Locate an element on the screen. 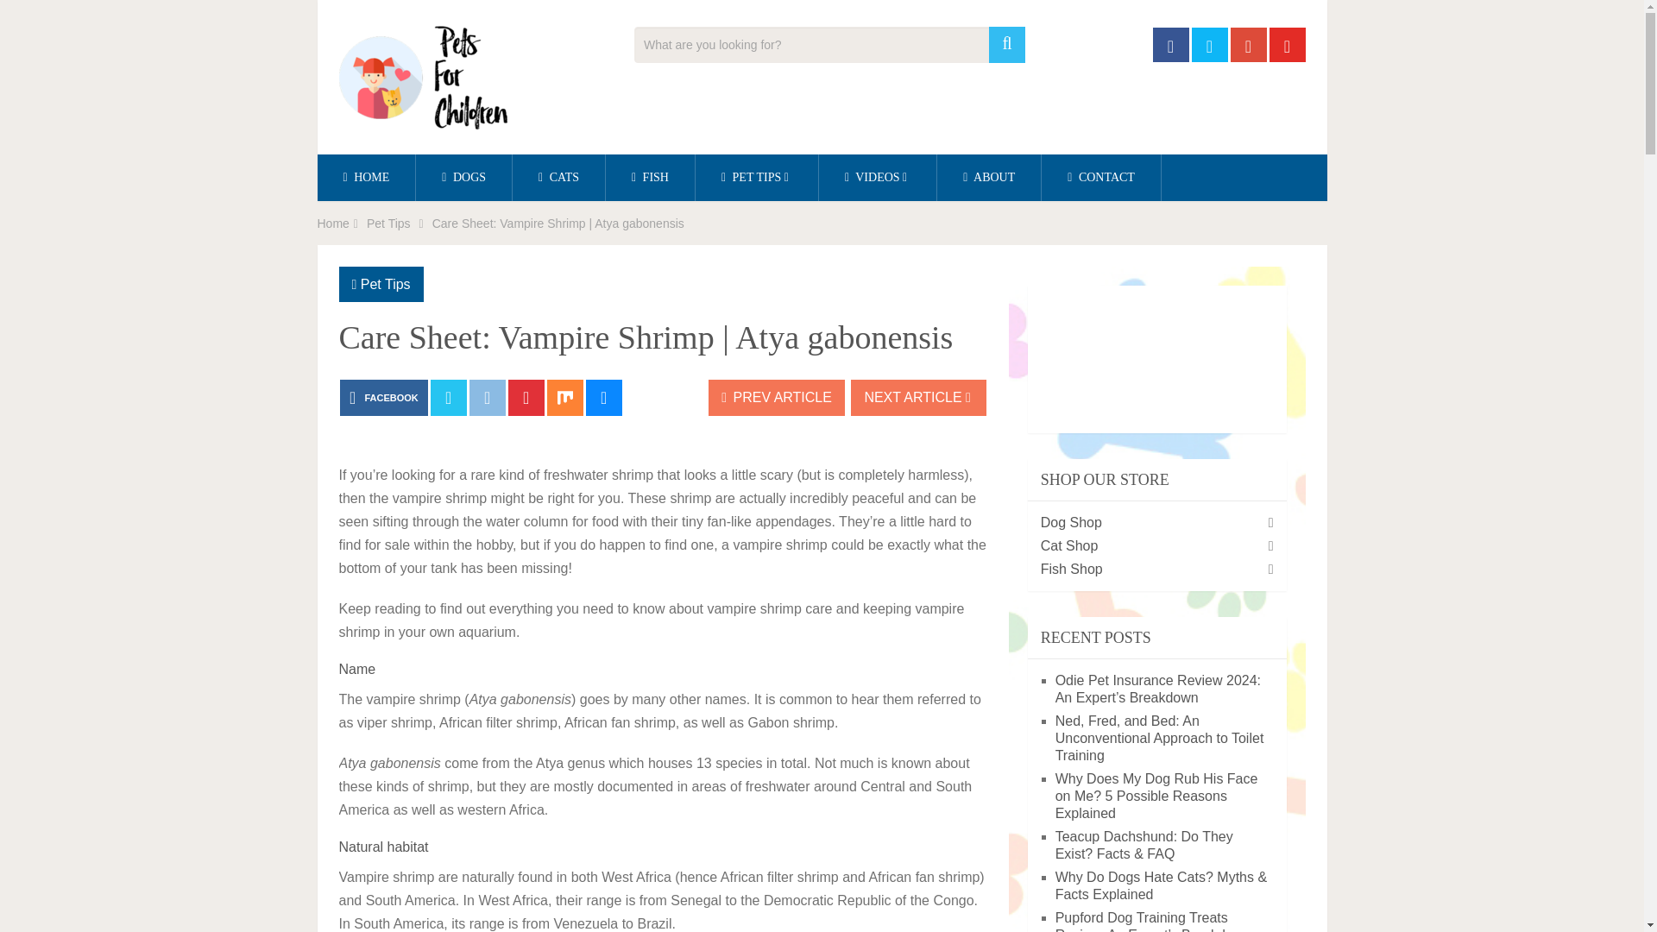 This screenshot has height=932, width=1657. View all posts in Pet Tips is located at coordinates (386, 284).